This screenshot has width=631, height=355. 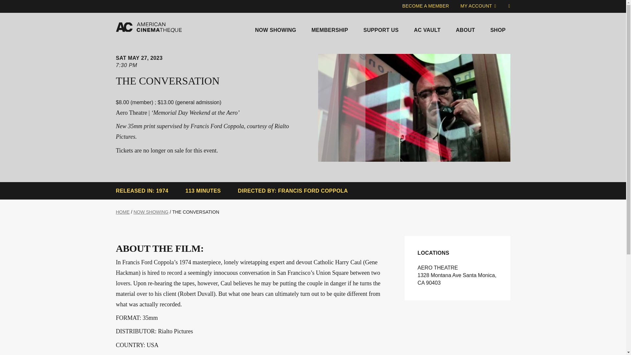 I want to click on NOW SHOWING, so click(x=275, y=29).